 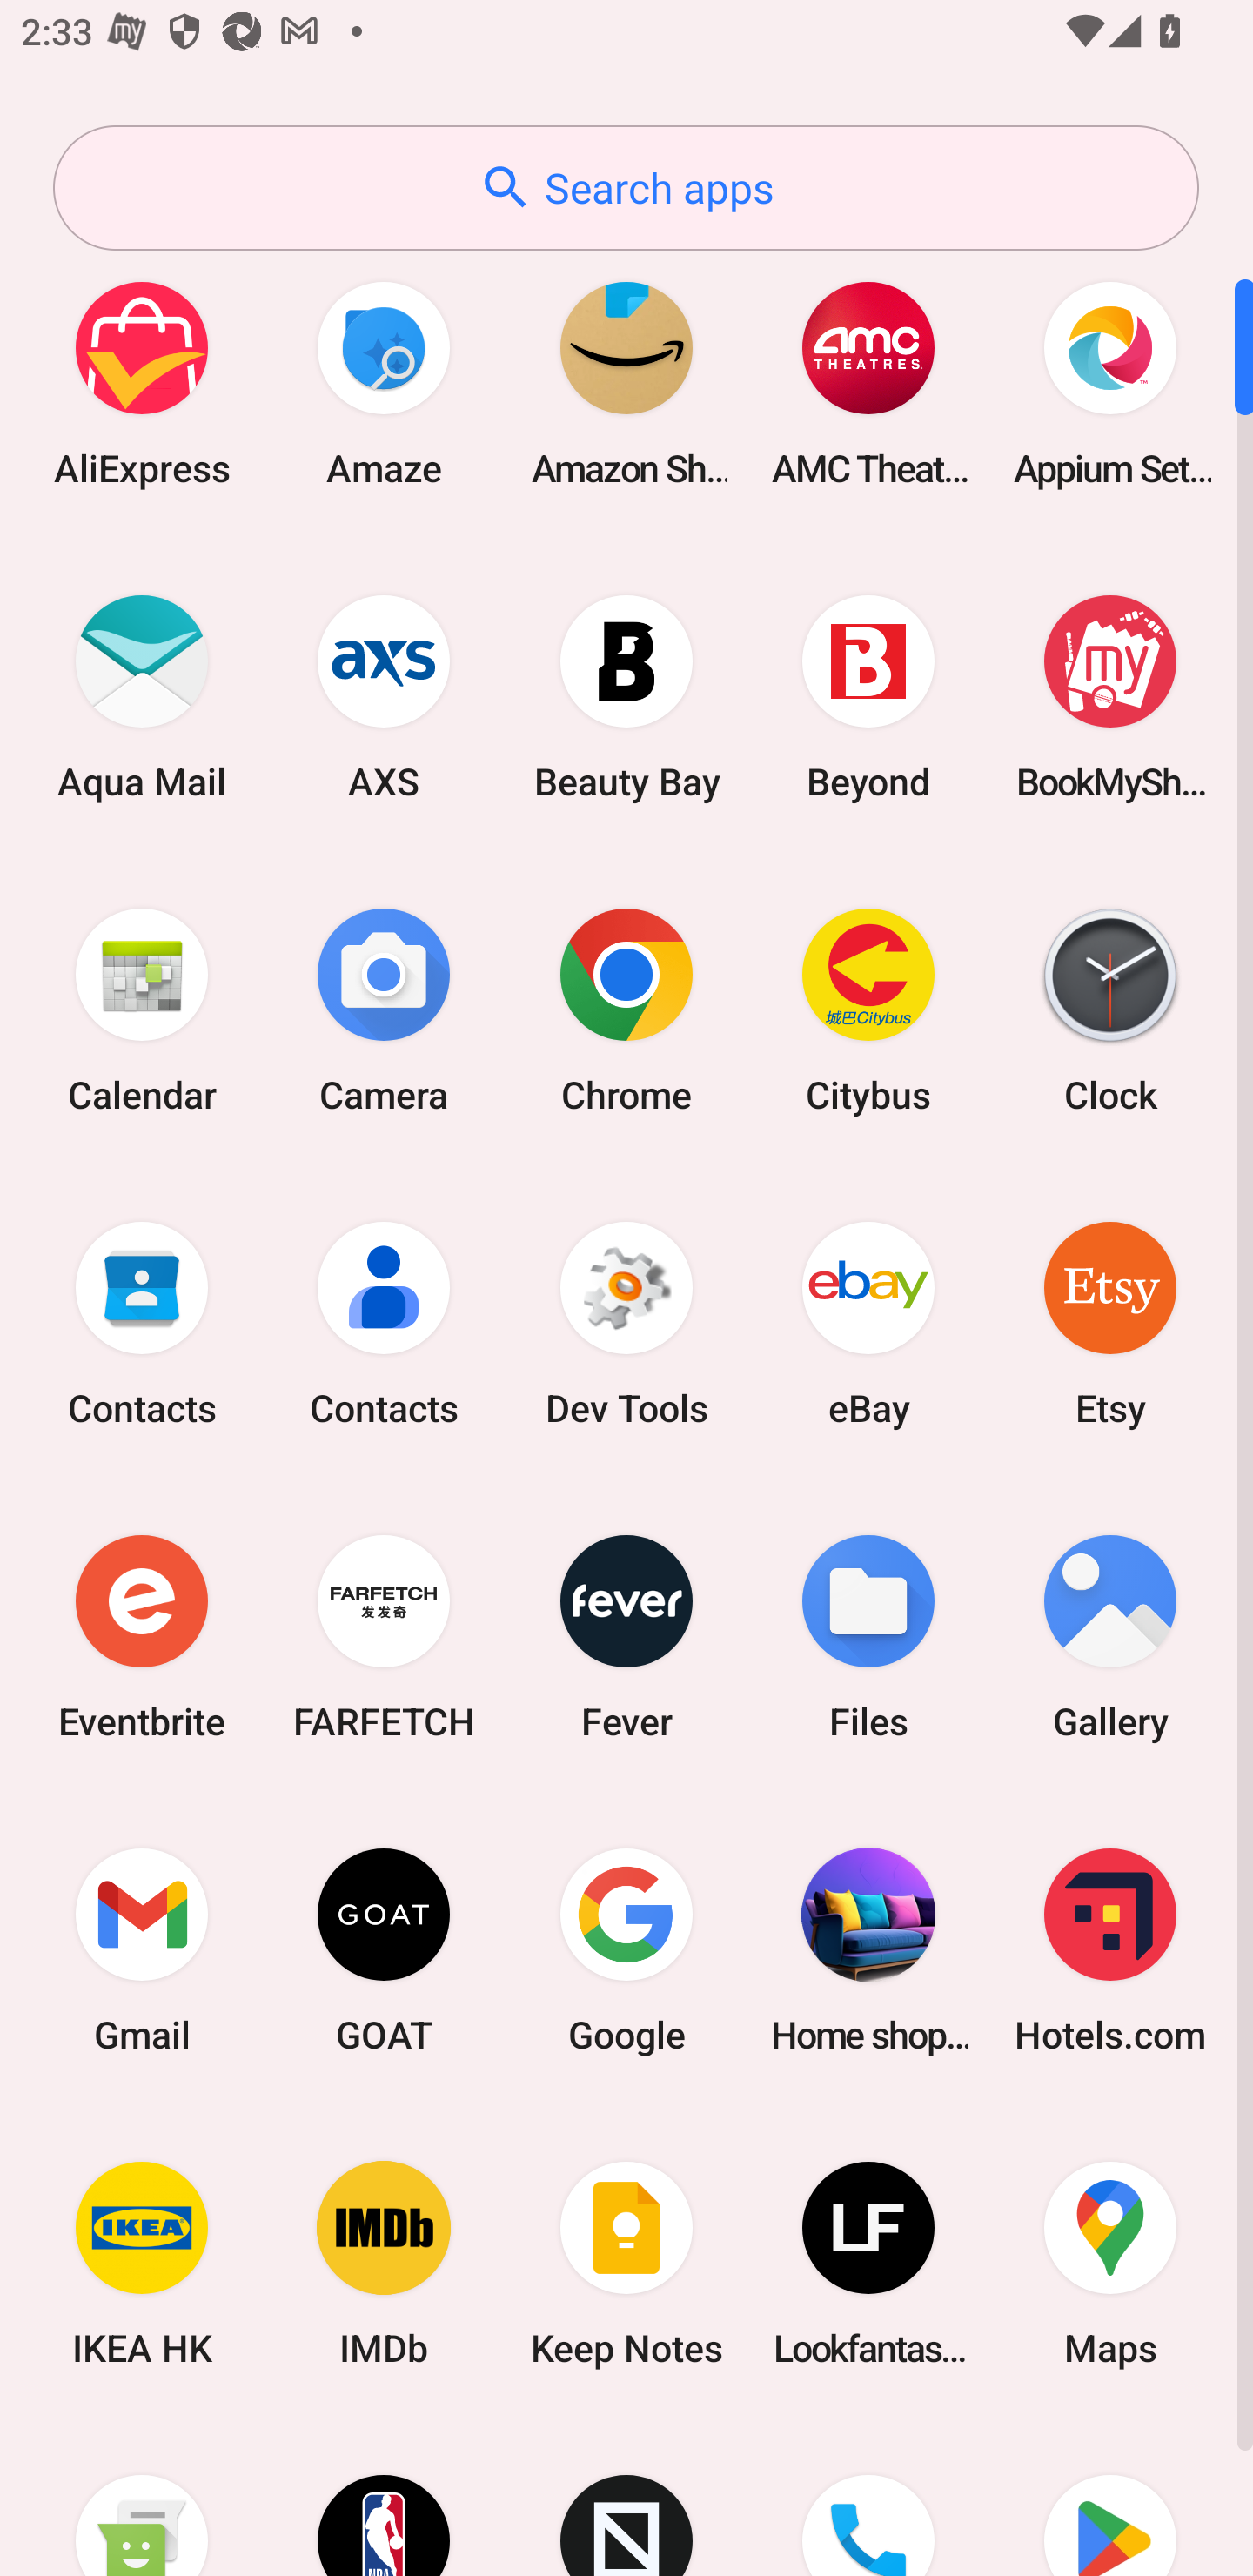 What do you see at coordinates (868, 2499) in the screenshot?
I see `Phone` at bounding box center [868, 2499].